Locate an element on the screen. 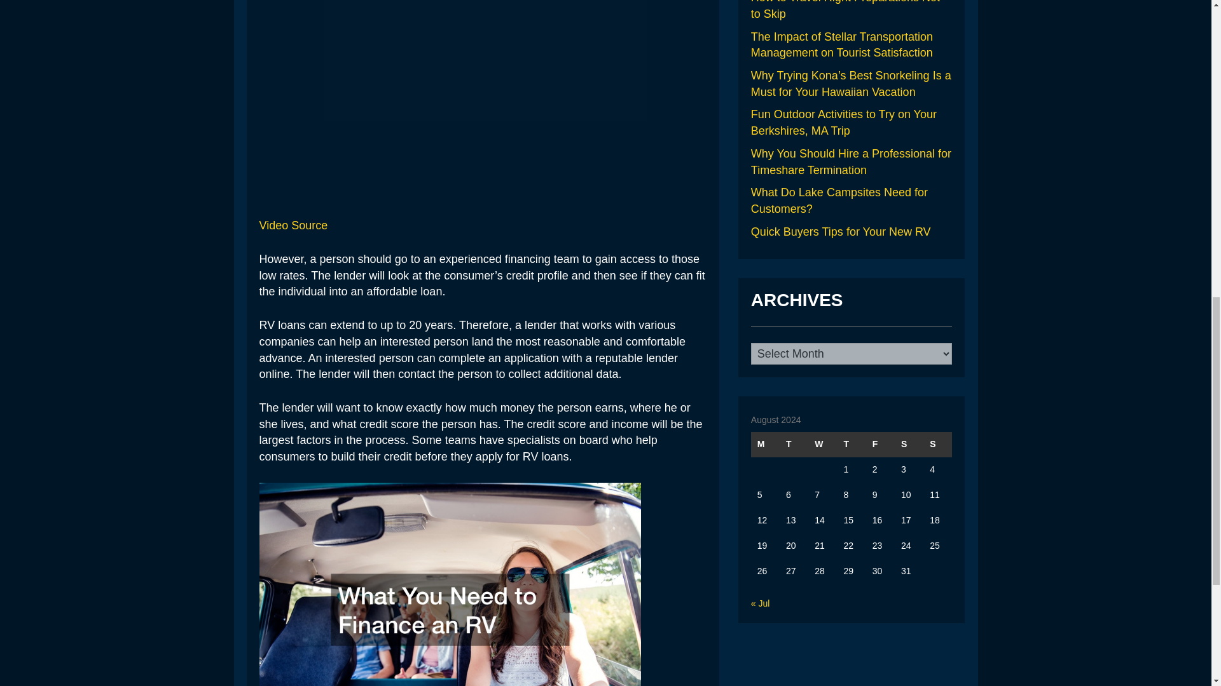 The height and width of the screenshot is (686, 1221). Wednesday is located at coordinates (822, 445).